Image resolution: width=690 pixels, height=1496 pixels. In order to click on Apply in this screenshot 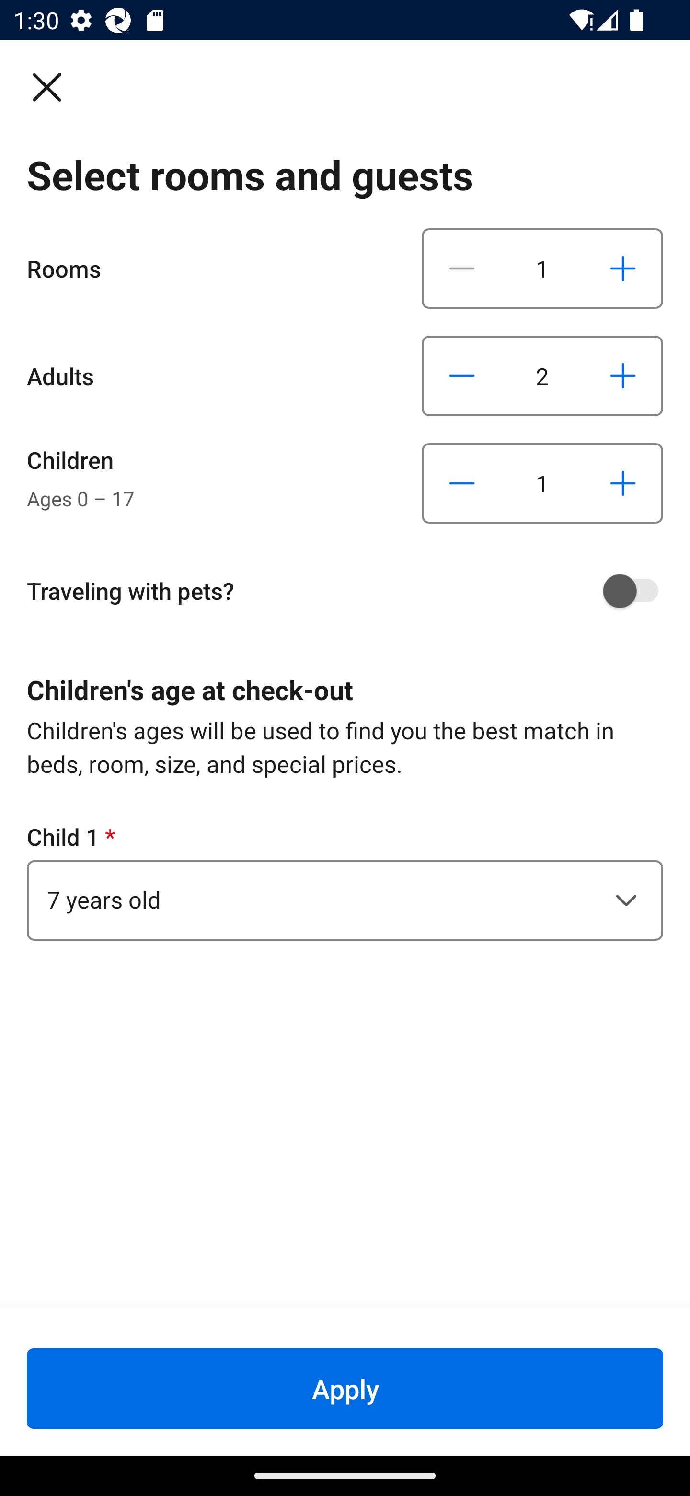, I will do `click(345, 1388)`.